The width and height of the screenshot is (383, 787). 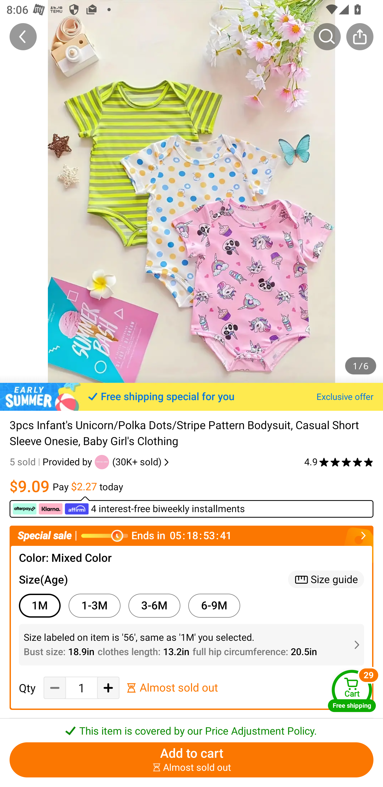 What do you see at coordinates (23, 36) in the screenshot?
I see `Back` at bounding box center [23, 36].